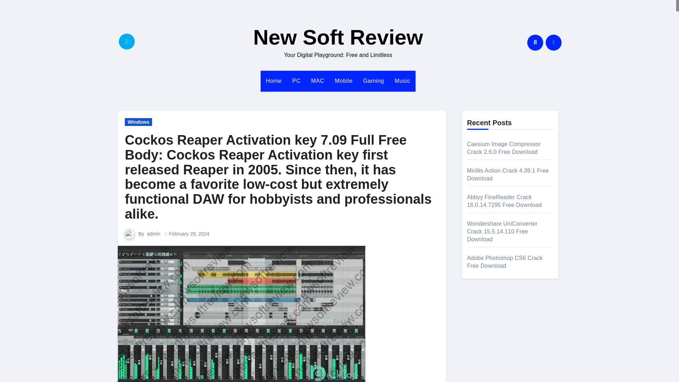 This screenshot has width=679, height=382. I want to click on February 29, 2024, so click(189, 233).